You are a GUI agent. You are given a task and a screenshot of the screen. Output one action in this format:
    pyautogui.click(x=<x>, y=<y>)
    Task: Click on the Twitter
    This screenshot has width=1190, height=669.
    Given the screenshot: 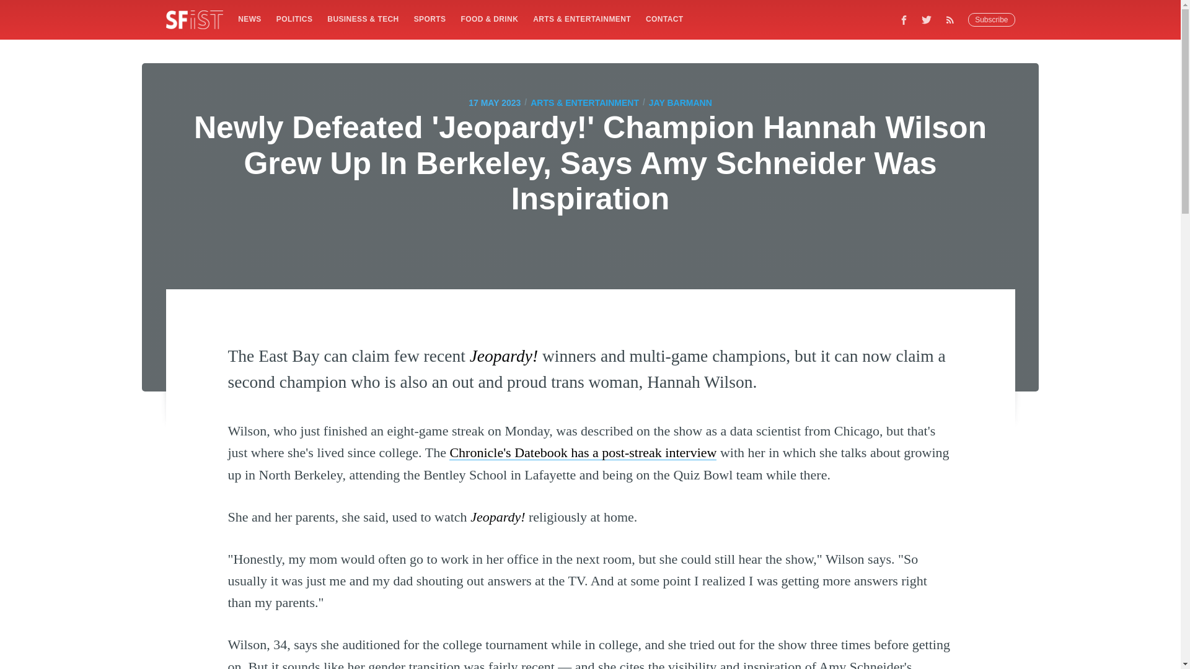 What is the action you would take?
    pyautogui.click(x=927, y=19)
    